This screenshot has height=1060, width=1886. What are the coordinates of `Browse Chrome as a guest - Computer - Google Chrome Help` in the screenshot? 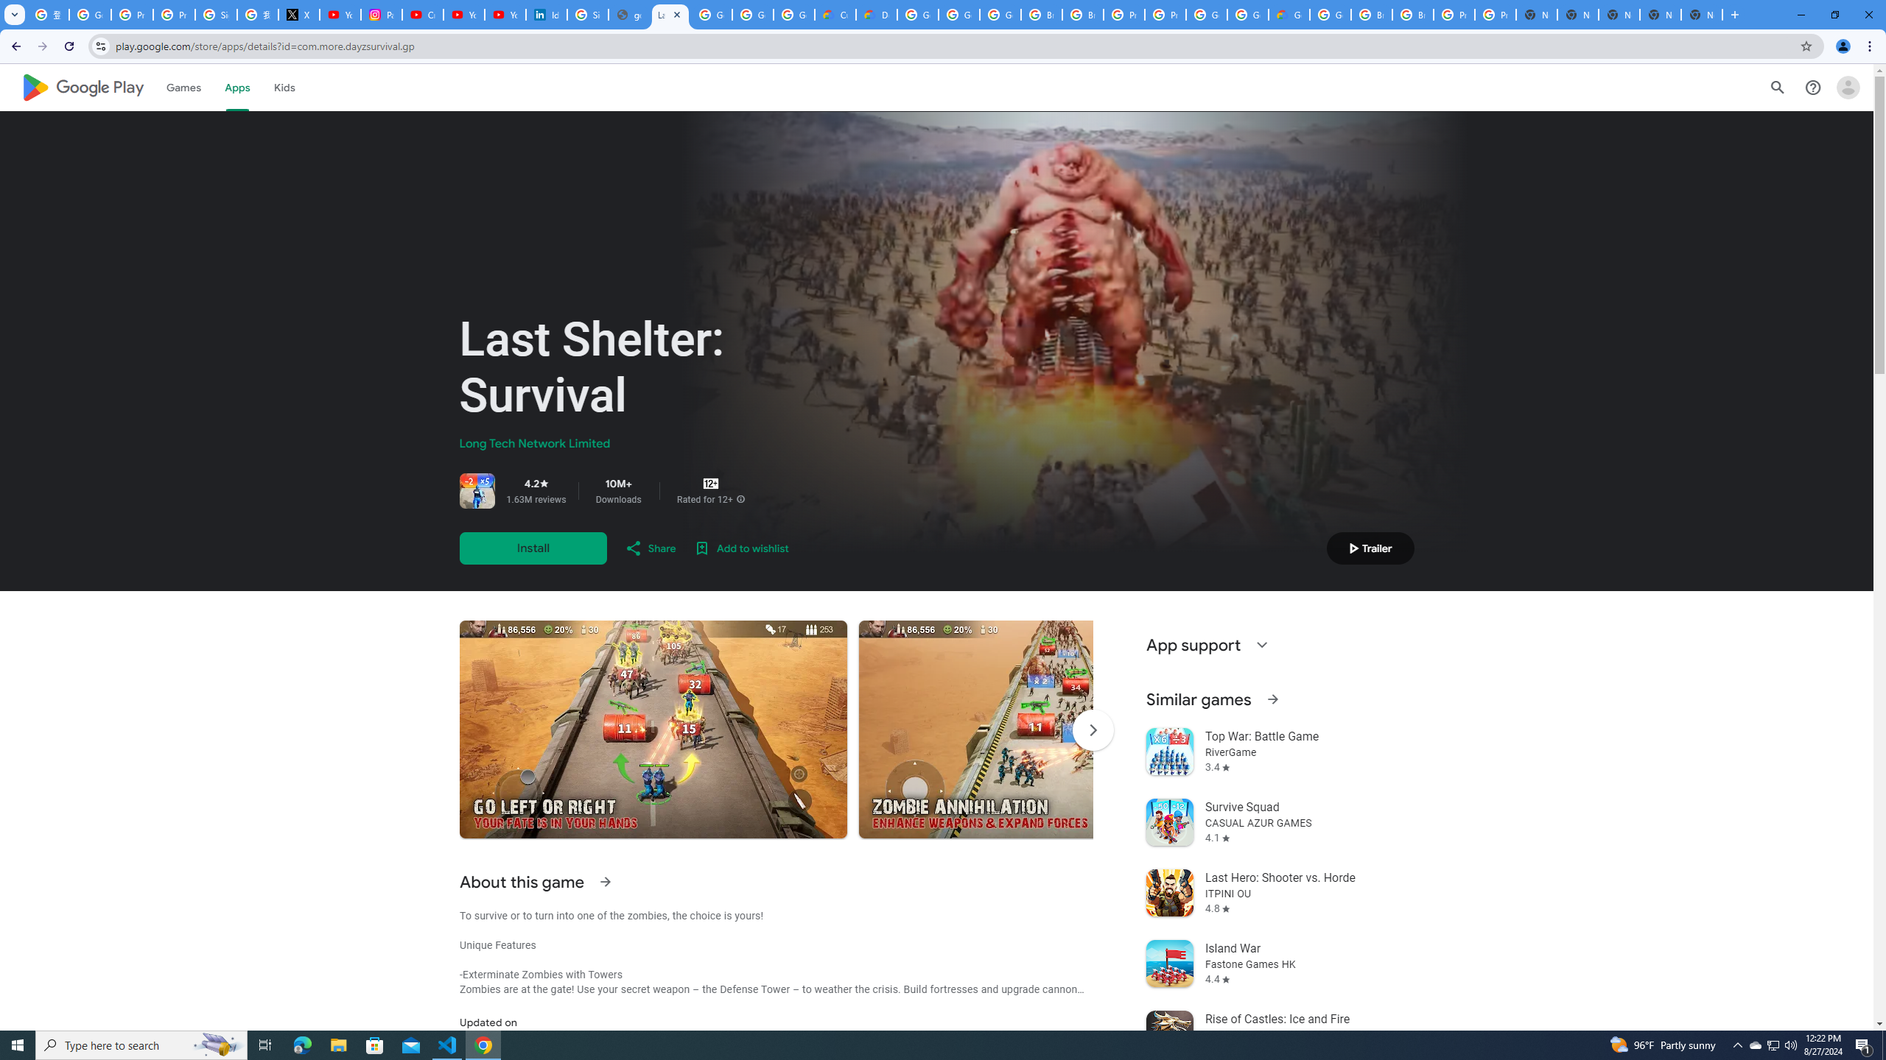 It's located at (1413, 15).